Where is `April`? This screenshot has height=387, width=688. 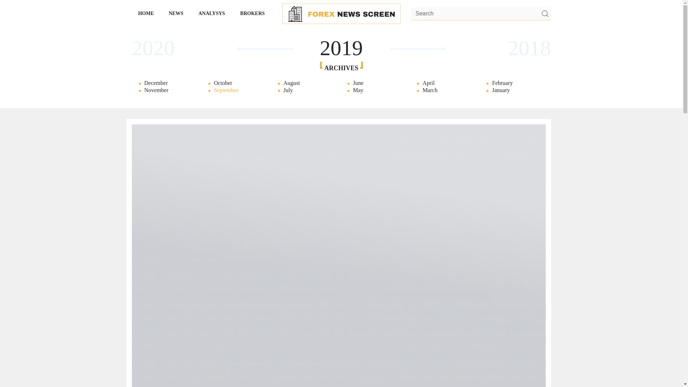 April is located at coordinates (445, 83).